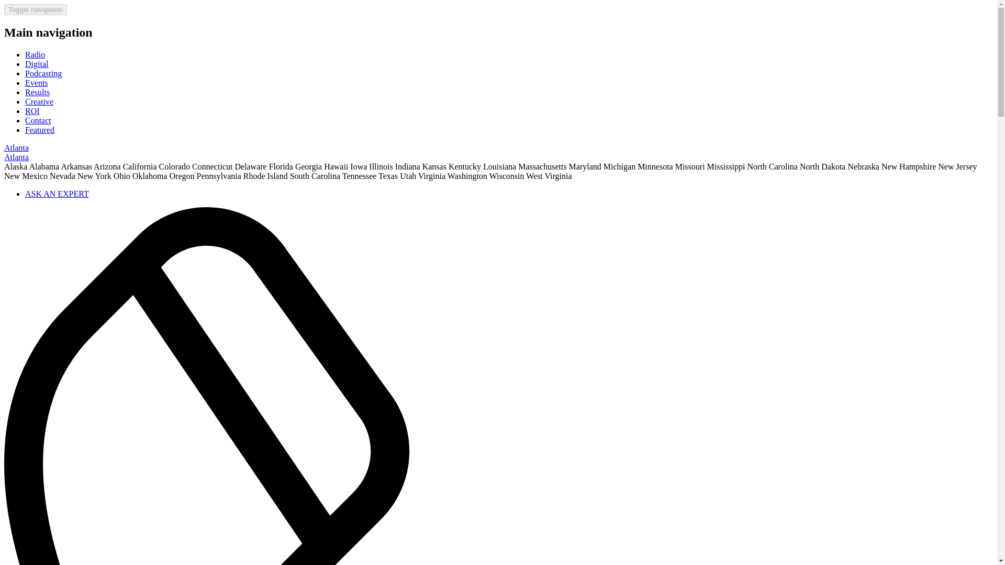  What do you see at coordinates (250, 166) in the screenshot?
I see `Delaware` at bounding box center [250, 166].